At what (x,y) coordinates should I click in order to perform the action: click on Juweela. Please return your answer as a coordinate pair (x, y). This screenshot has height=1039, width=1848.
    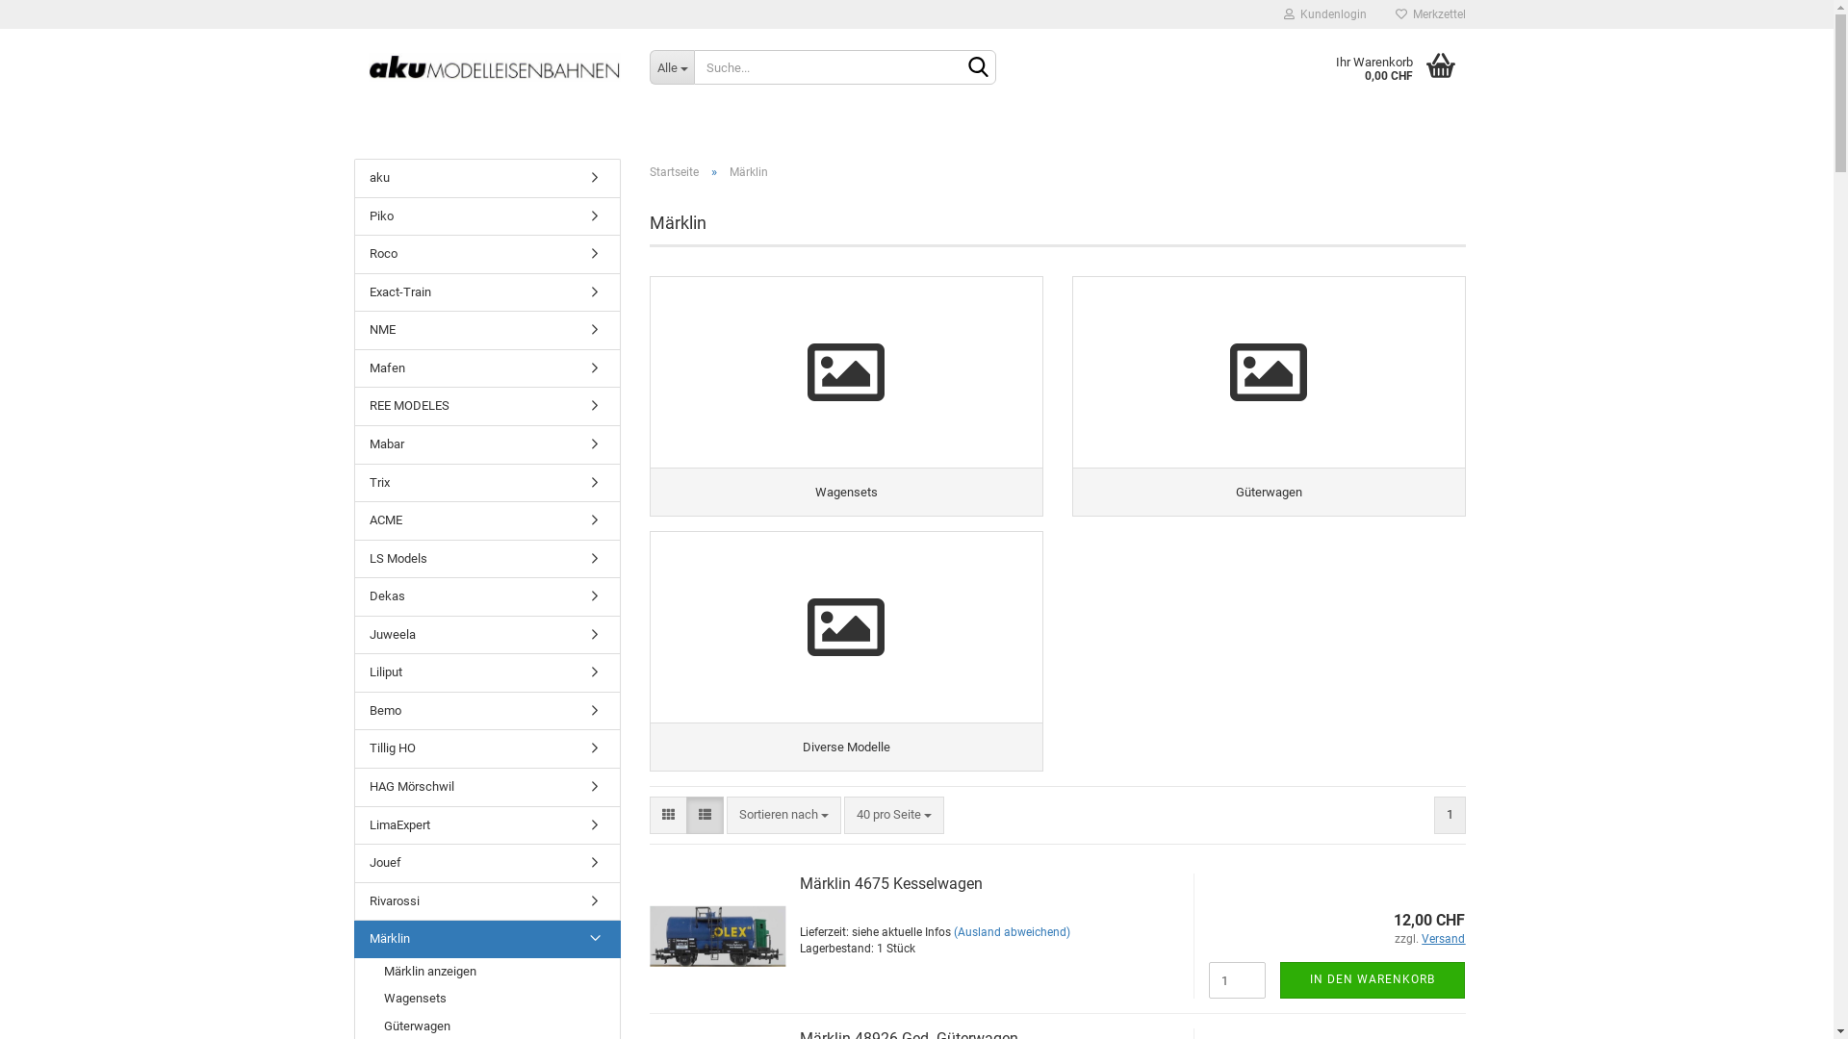
    Looking at the image, I should click on (487, 635).